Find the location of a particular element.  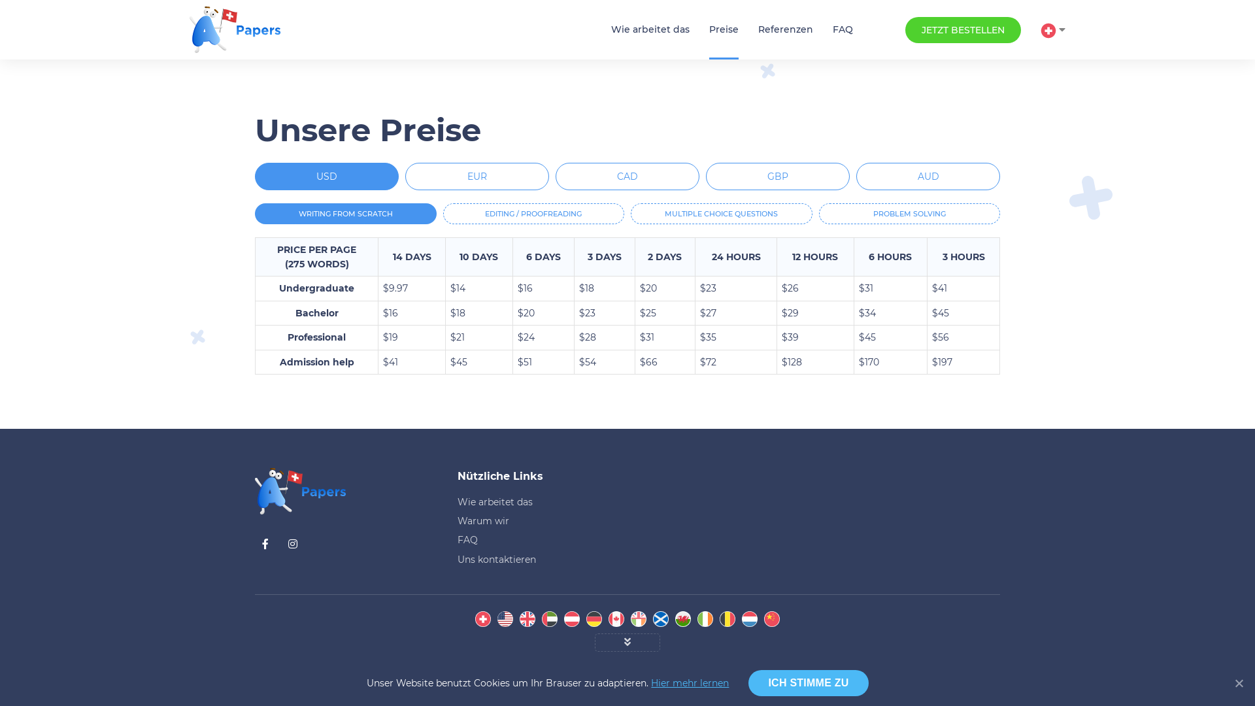

CAD is located at coordinates (627, 176).